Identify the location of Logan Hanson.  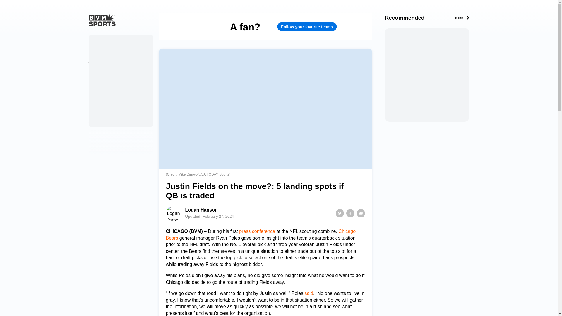
(201, 211).